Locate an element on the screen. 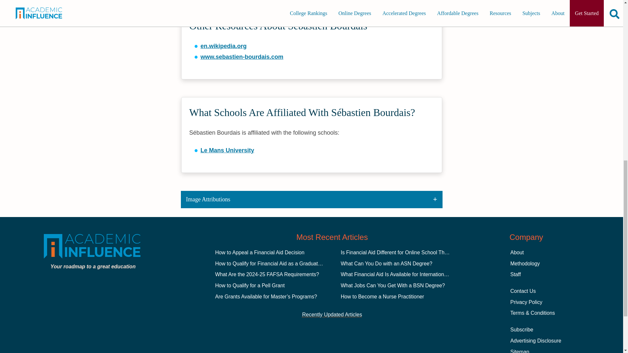 The width and height of the screenshot is (628, 353). How to Qualify for Financial Aid as a Graduate Student is located at coordinates (278, 263).